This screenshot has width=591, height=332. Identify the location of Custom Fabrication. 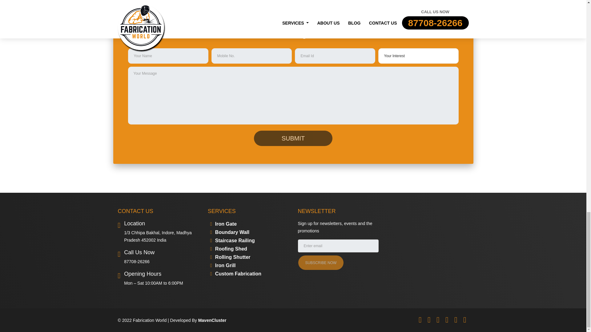
(236, 274).